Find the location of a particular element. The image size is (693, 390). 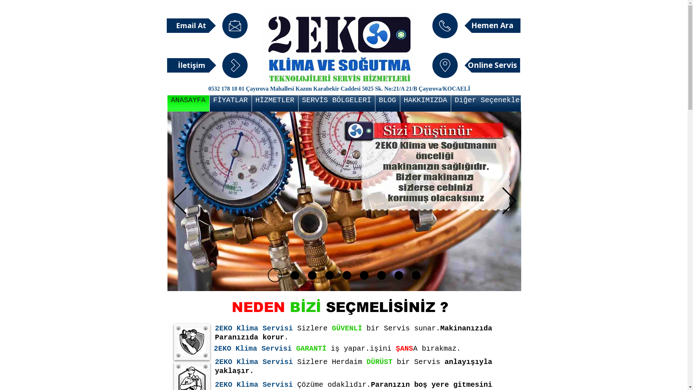

ANASAYFA is located at coordinates (188, 103).